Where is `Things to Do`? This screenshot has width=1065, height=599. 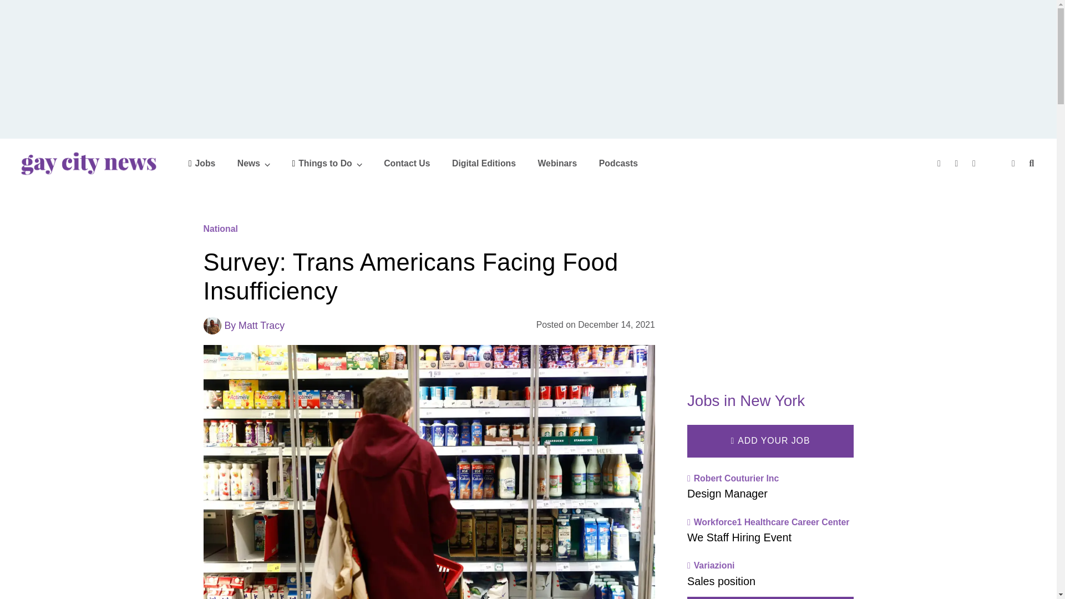 Things to Do is located at coordinates (327, 163).